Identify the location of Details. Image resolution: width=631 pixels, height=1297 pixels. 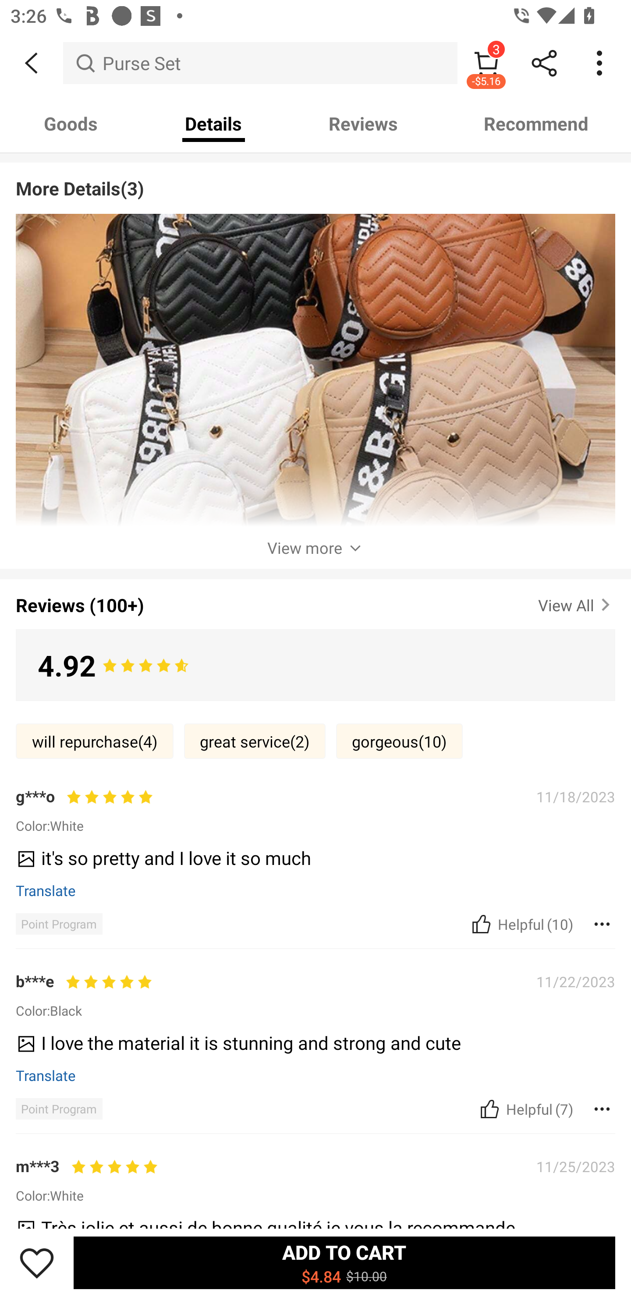
(213, 124).